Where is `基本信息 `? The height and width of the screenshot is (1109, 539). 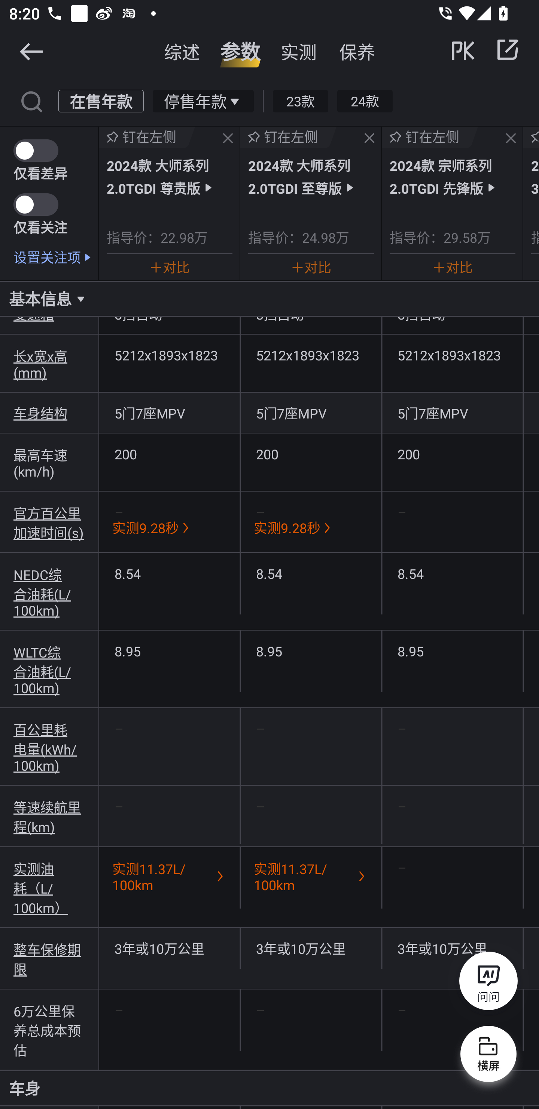 基本信息  is located at coordinates (269, 299).